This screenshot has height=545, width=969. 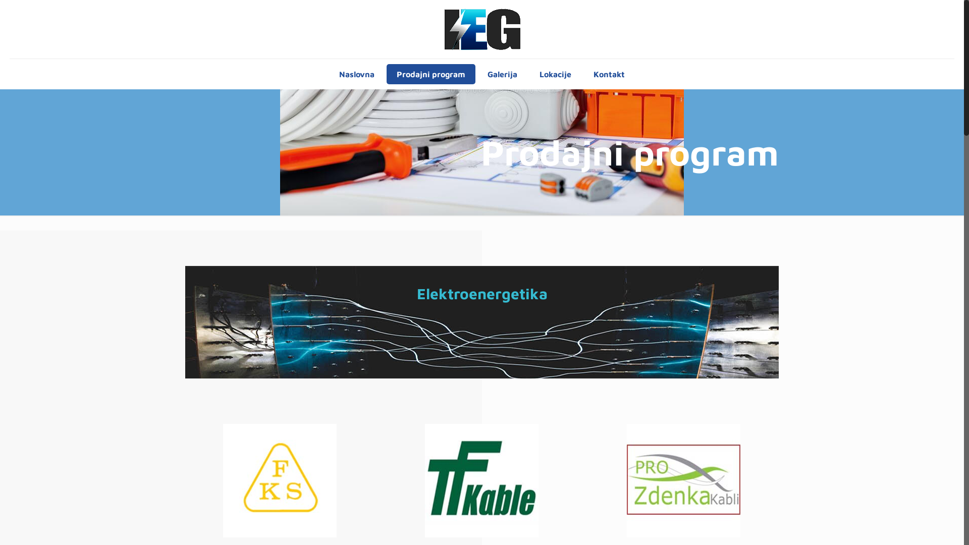 What do you see at coordinates (431, 74) in the screenshot?
I see `Prodajni program` at bounding box center [431, 74].